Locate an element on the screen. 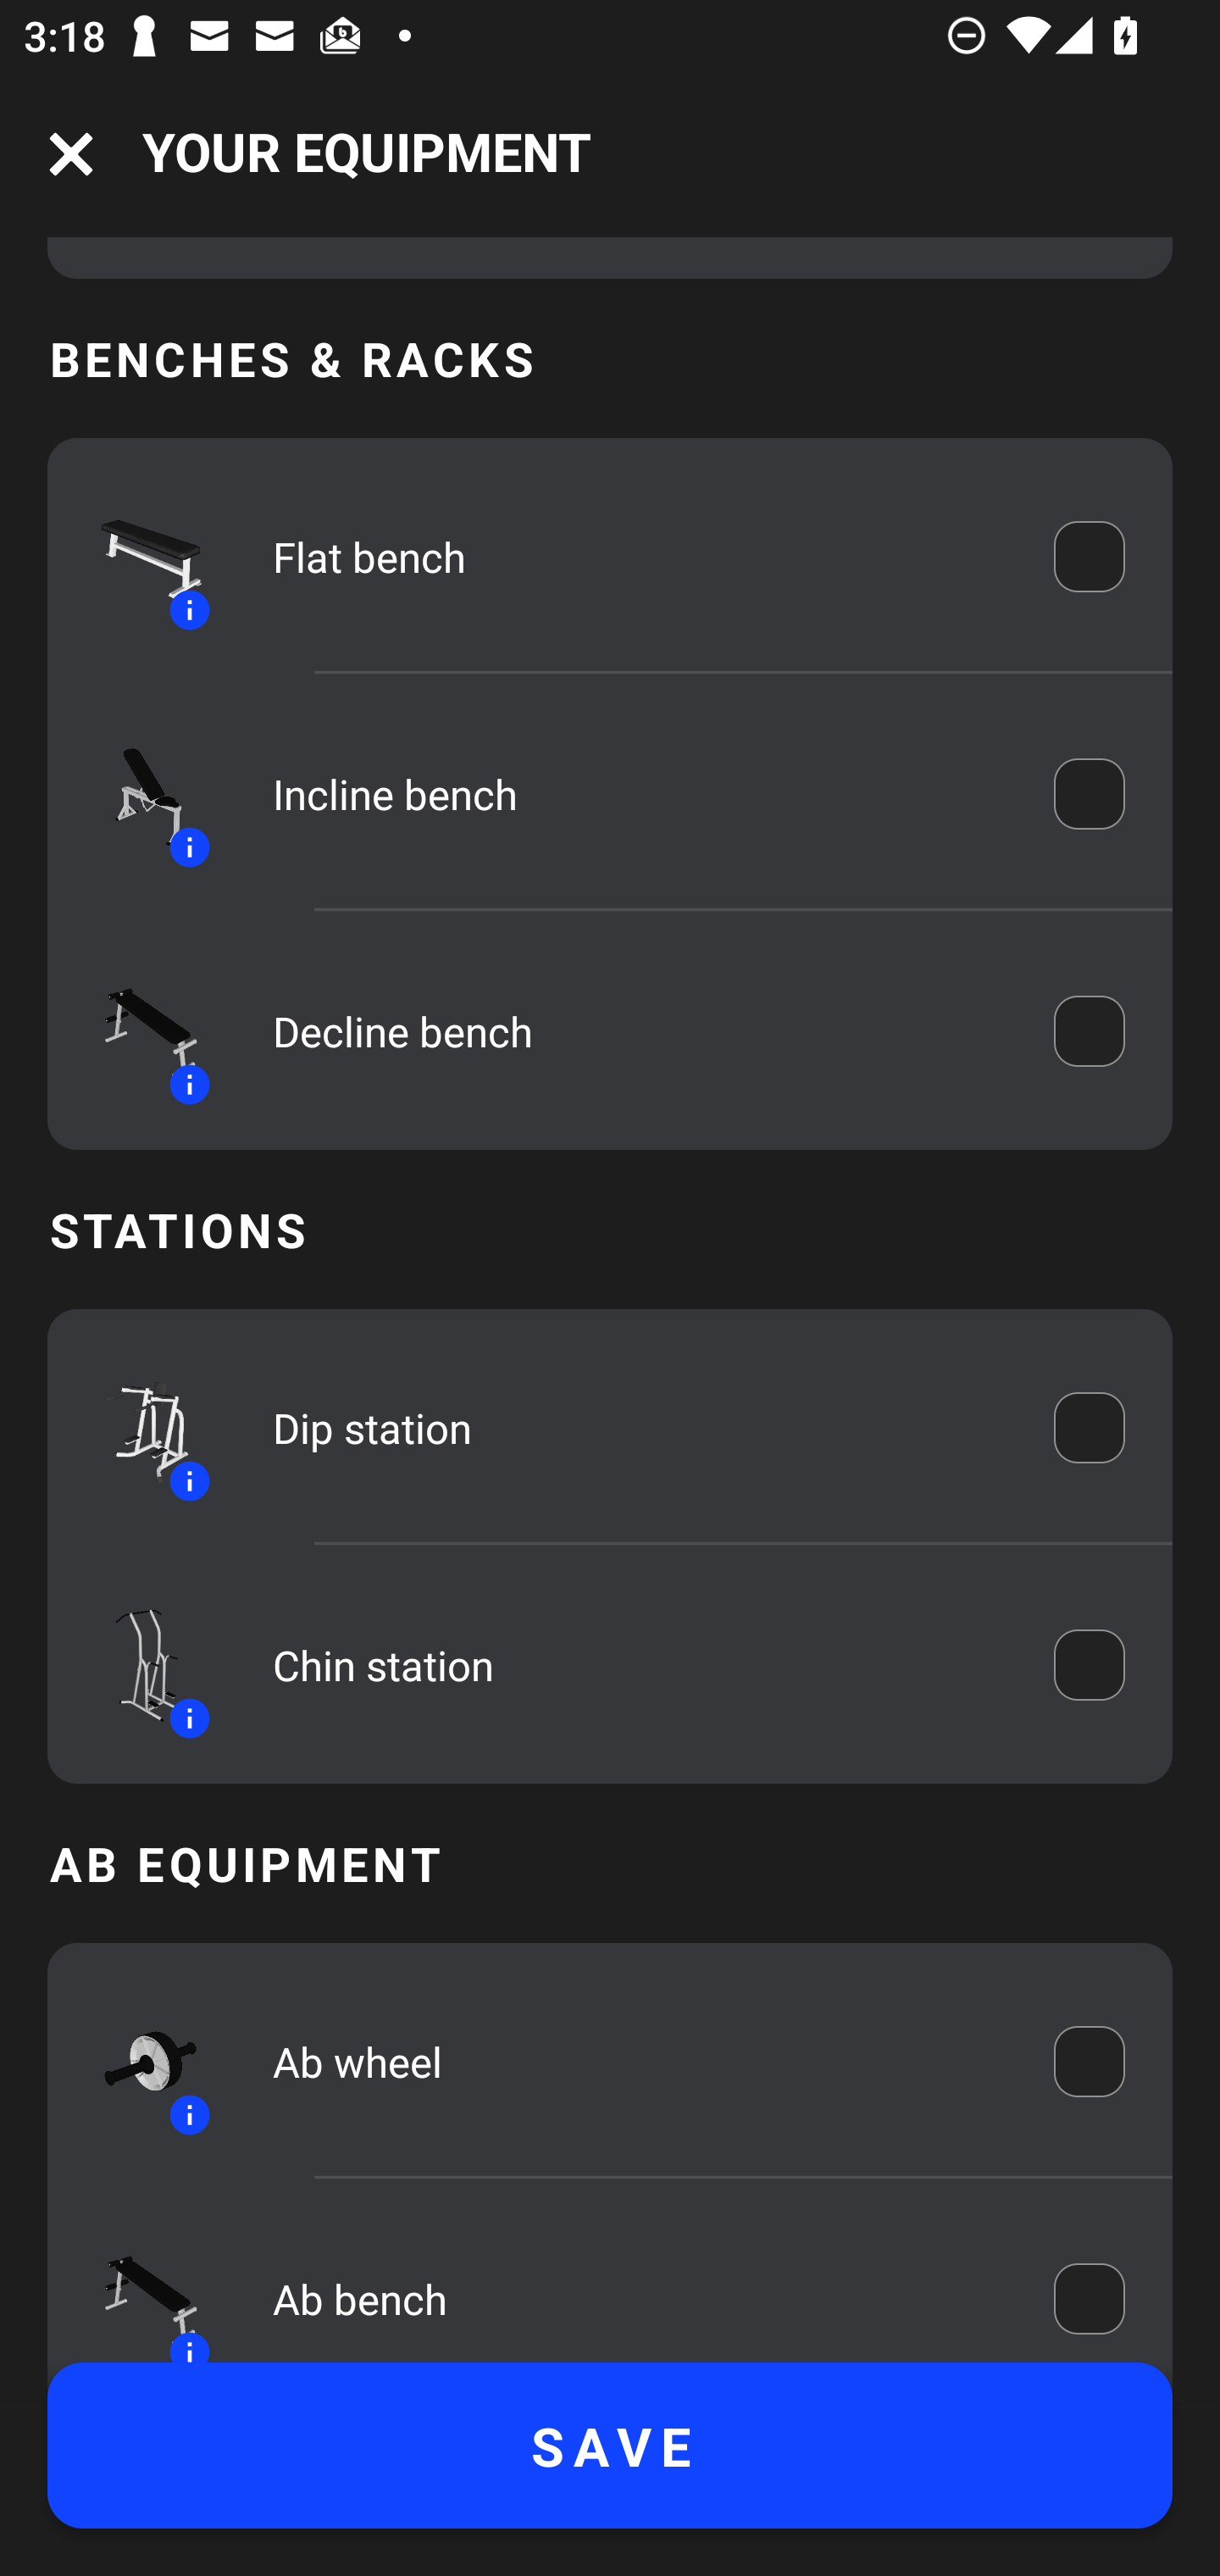 This screenshot has width=1220, height=2576. Ab wheel is located at coordinates (640, 2062).